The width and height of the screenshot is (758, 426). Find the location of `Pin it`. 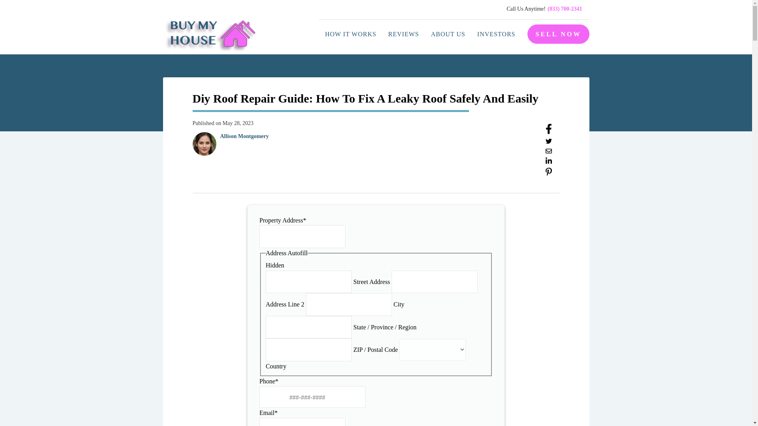

Pin it is located at coordinates (549, 174).